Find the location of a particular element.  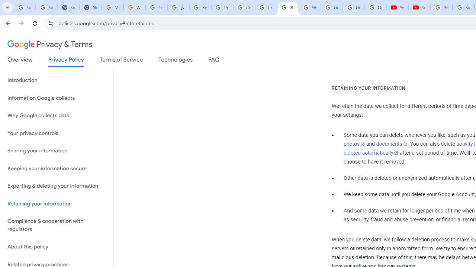

documents is located at coordinates (392, 144).